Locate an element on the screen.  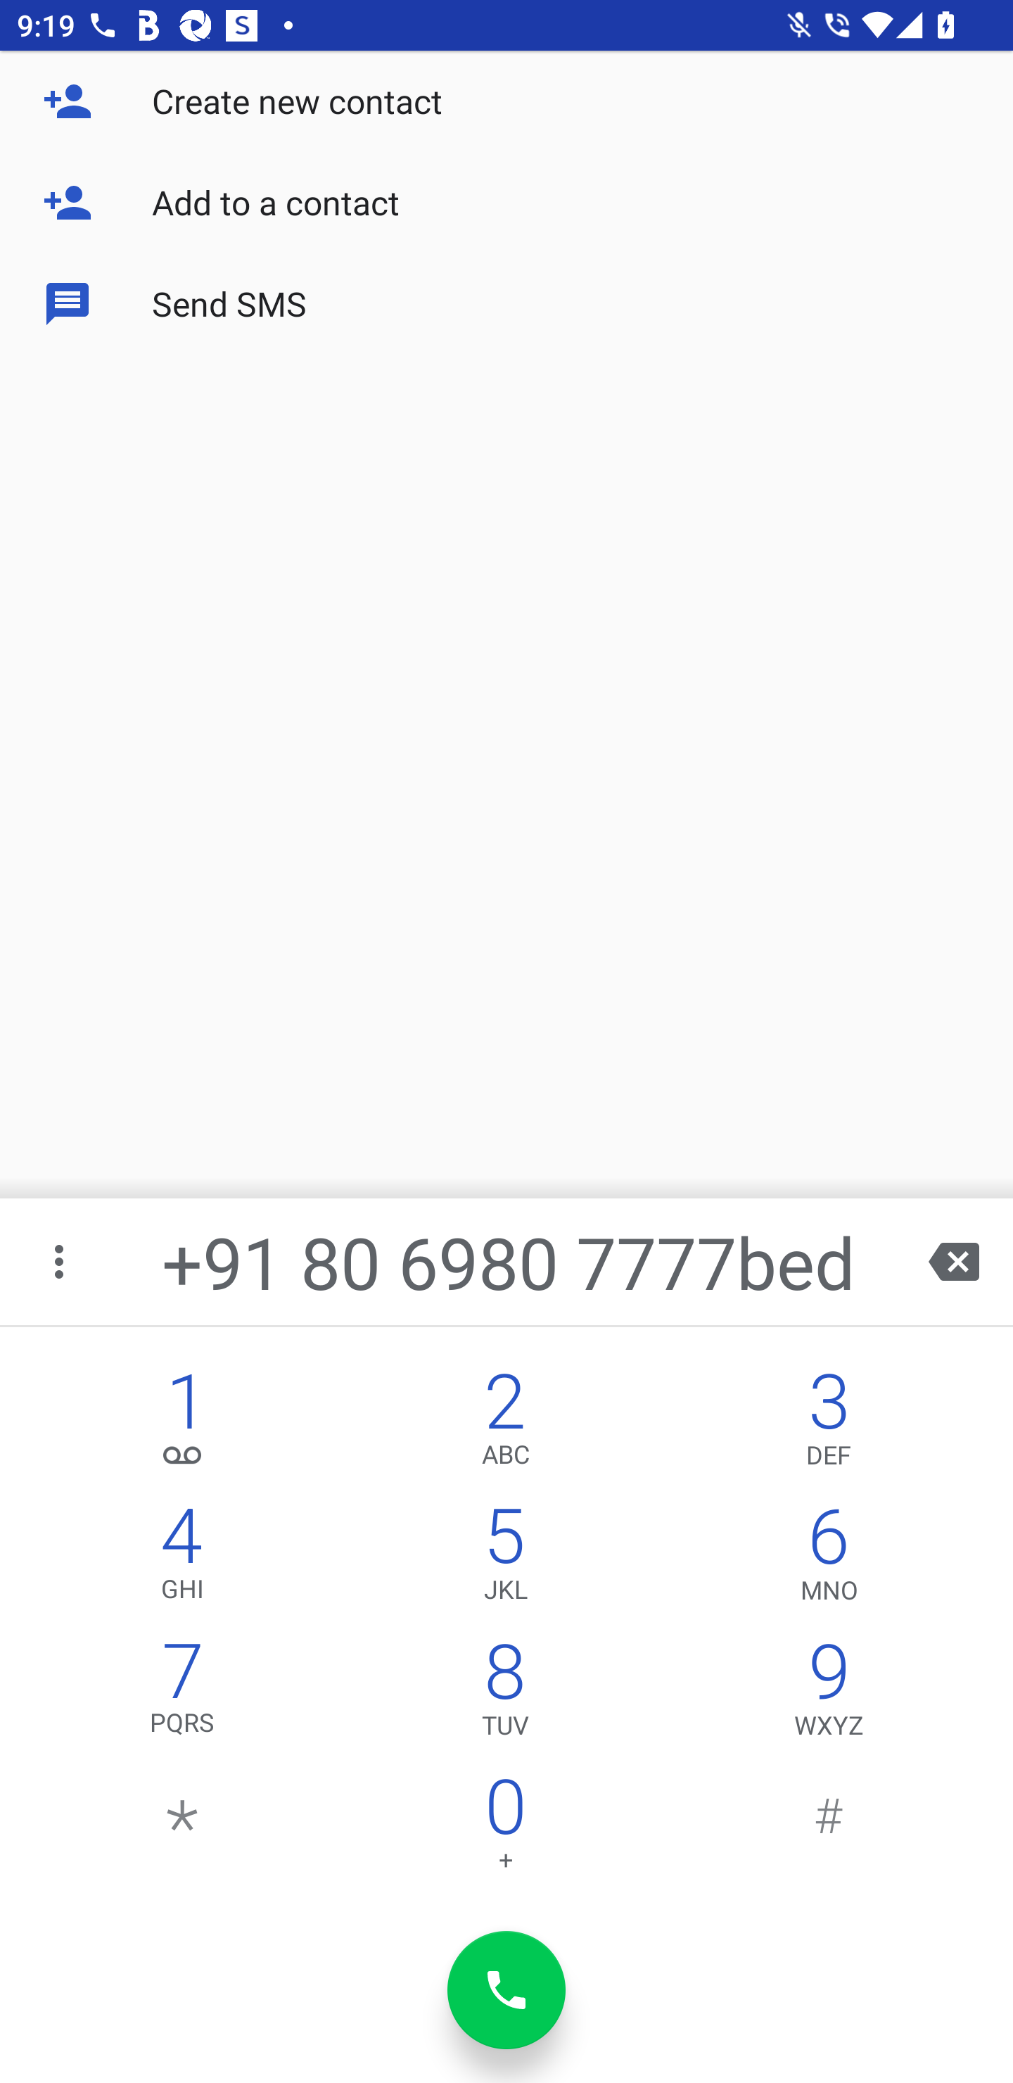
Send SMS is located at coordinates (507, 304).